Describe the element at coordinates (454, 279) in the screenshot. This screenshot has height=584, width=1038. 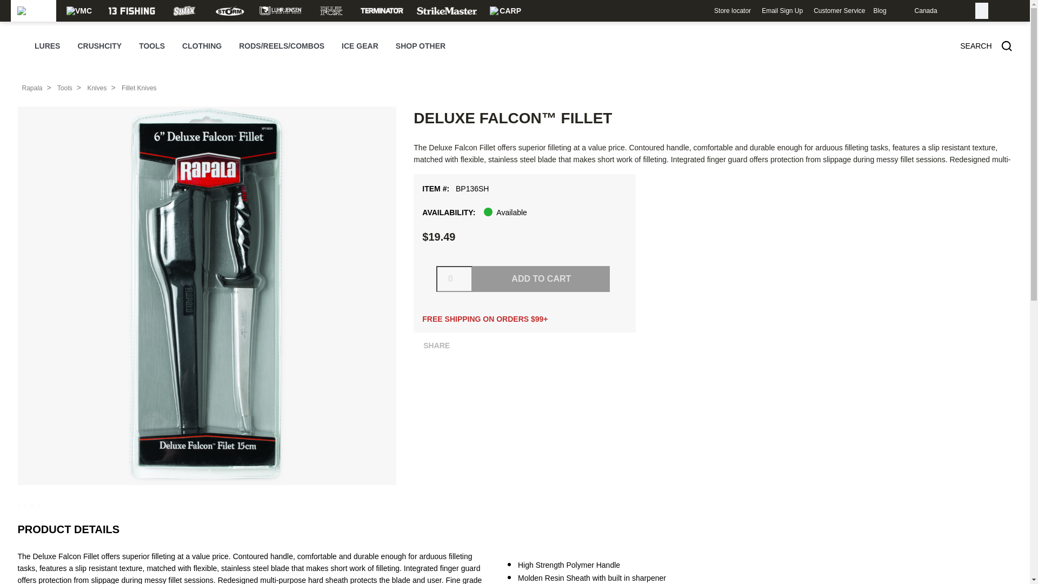
I see `0` at that location.